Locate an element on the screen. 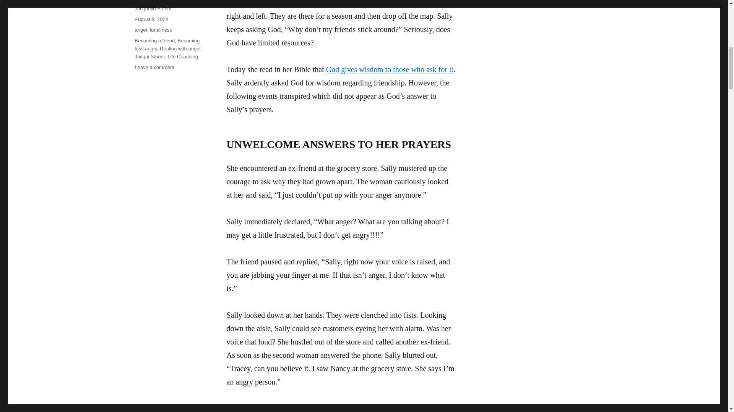  Dealing with anger is located at coordinates (180, 48).